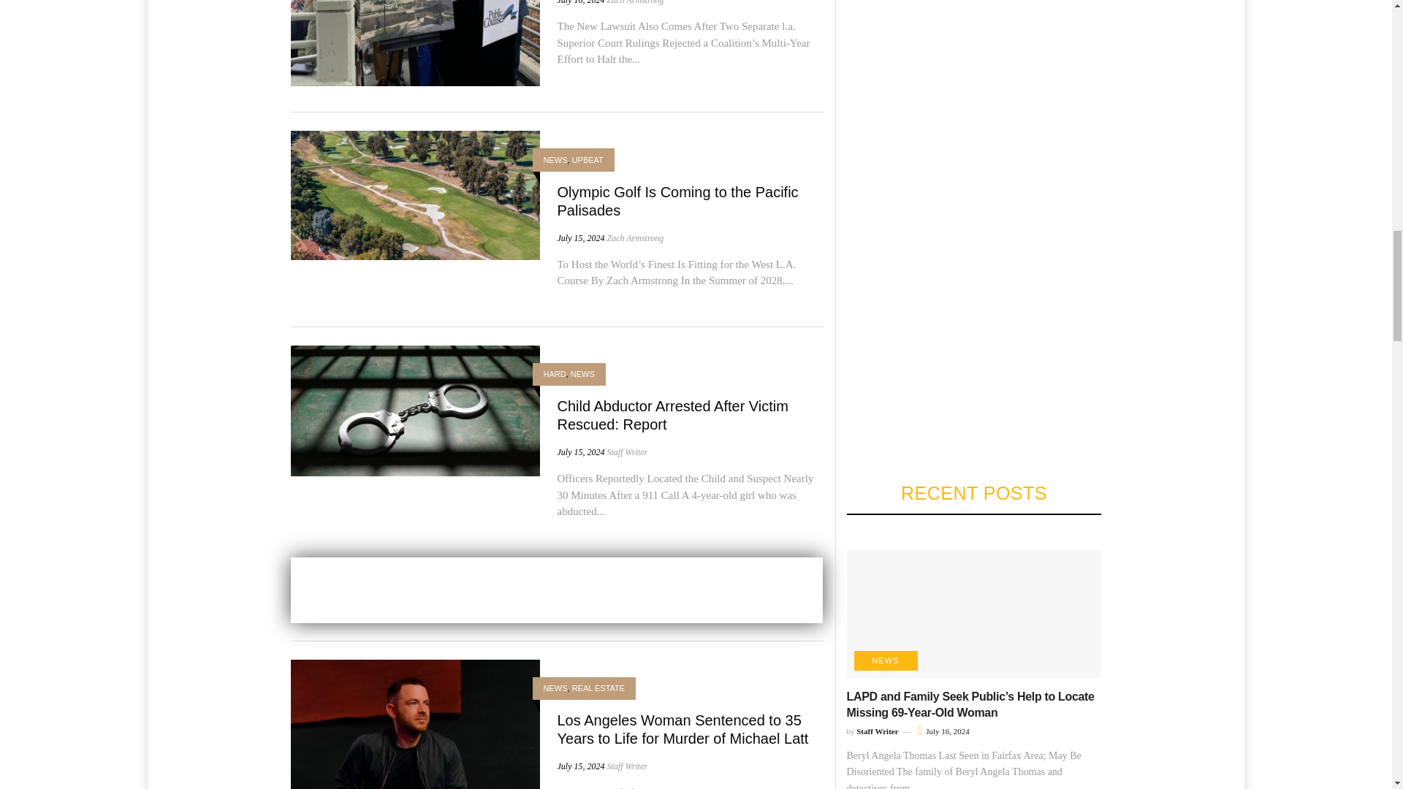 The width and height of the screenshot is (1403, 789). I want to click on Olympic Golf Is Coming to the Pacific Palisades, so click(677, 201).